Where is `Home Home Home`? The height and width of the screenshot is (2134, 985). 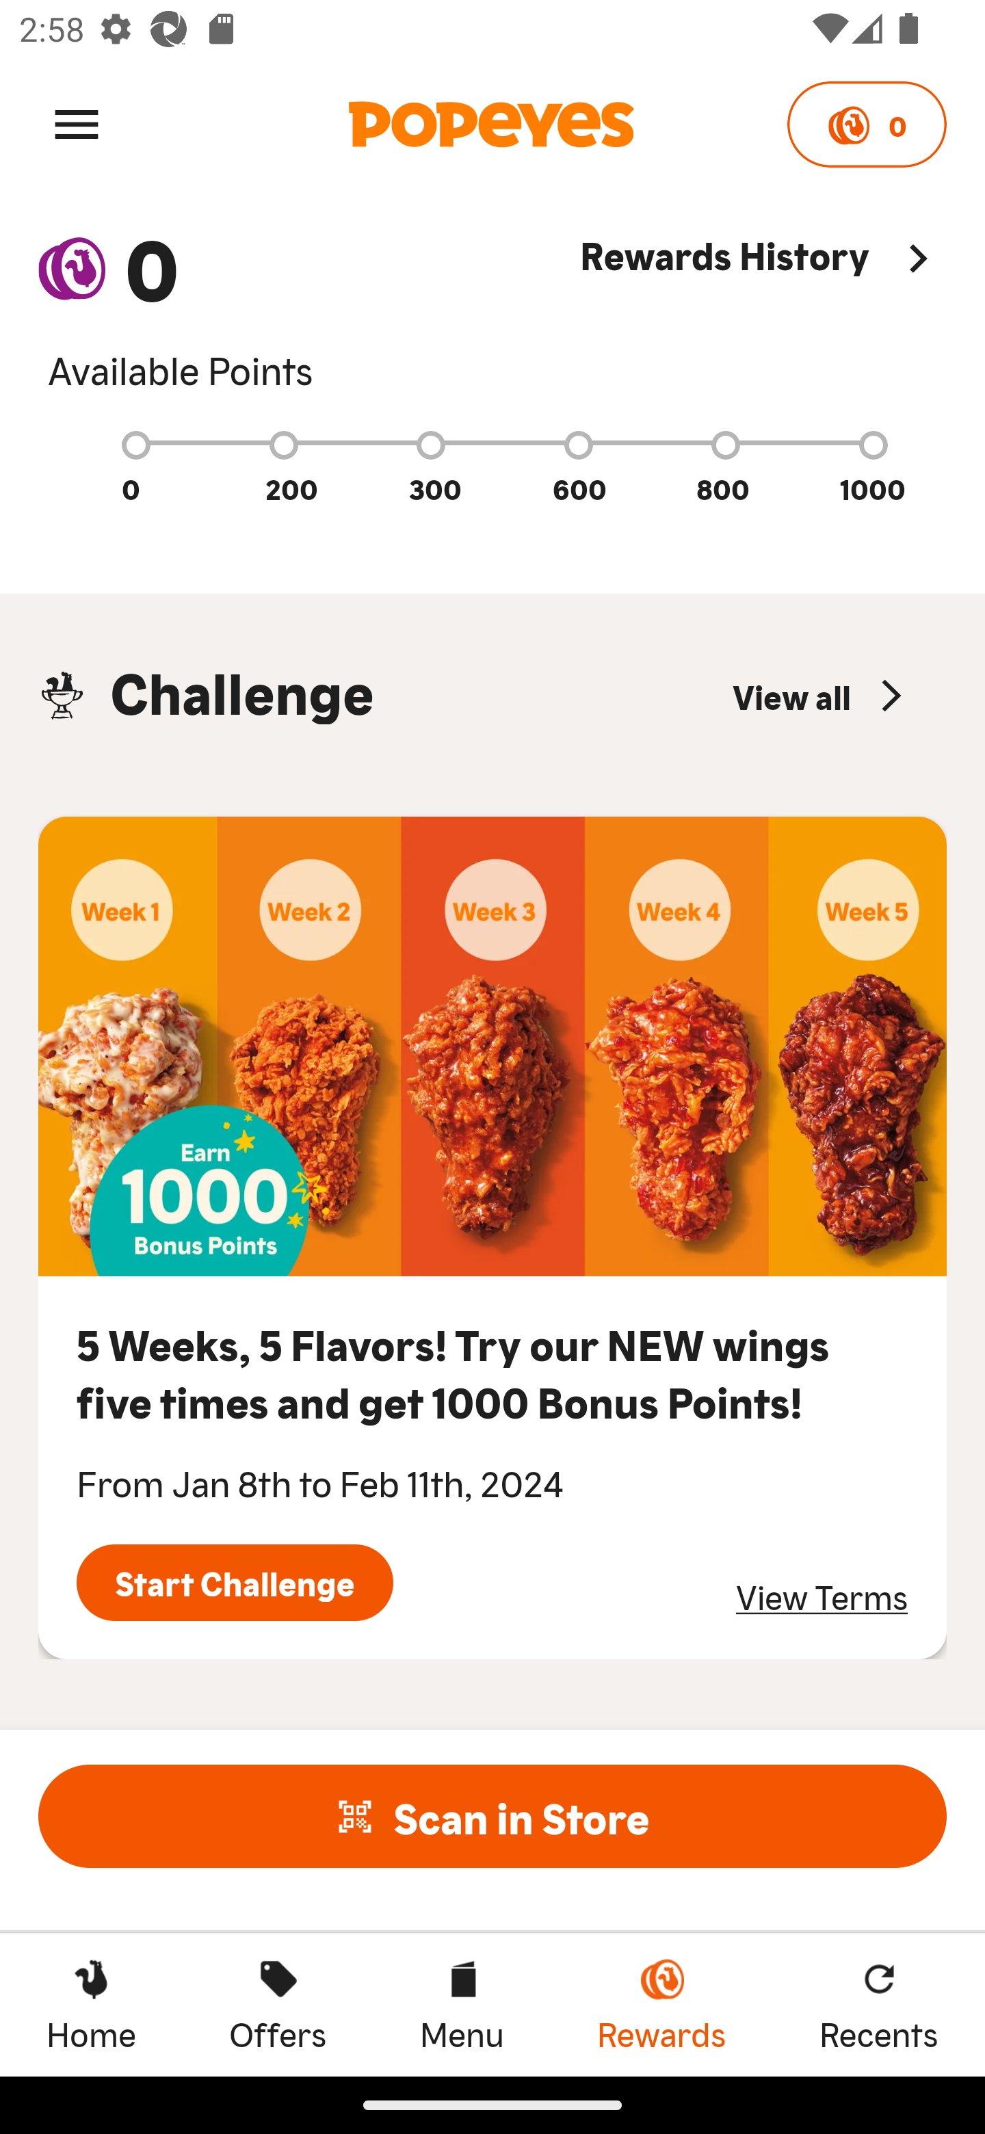
Home Home Home is located at coordinates (91, 2004).